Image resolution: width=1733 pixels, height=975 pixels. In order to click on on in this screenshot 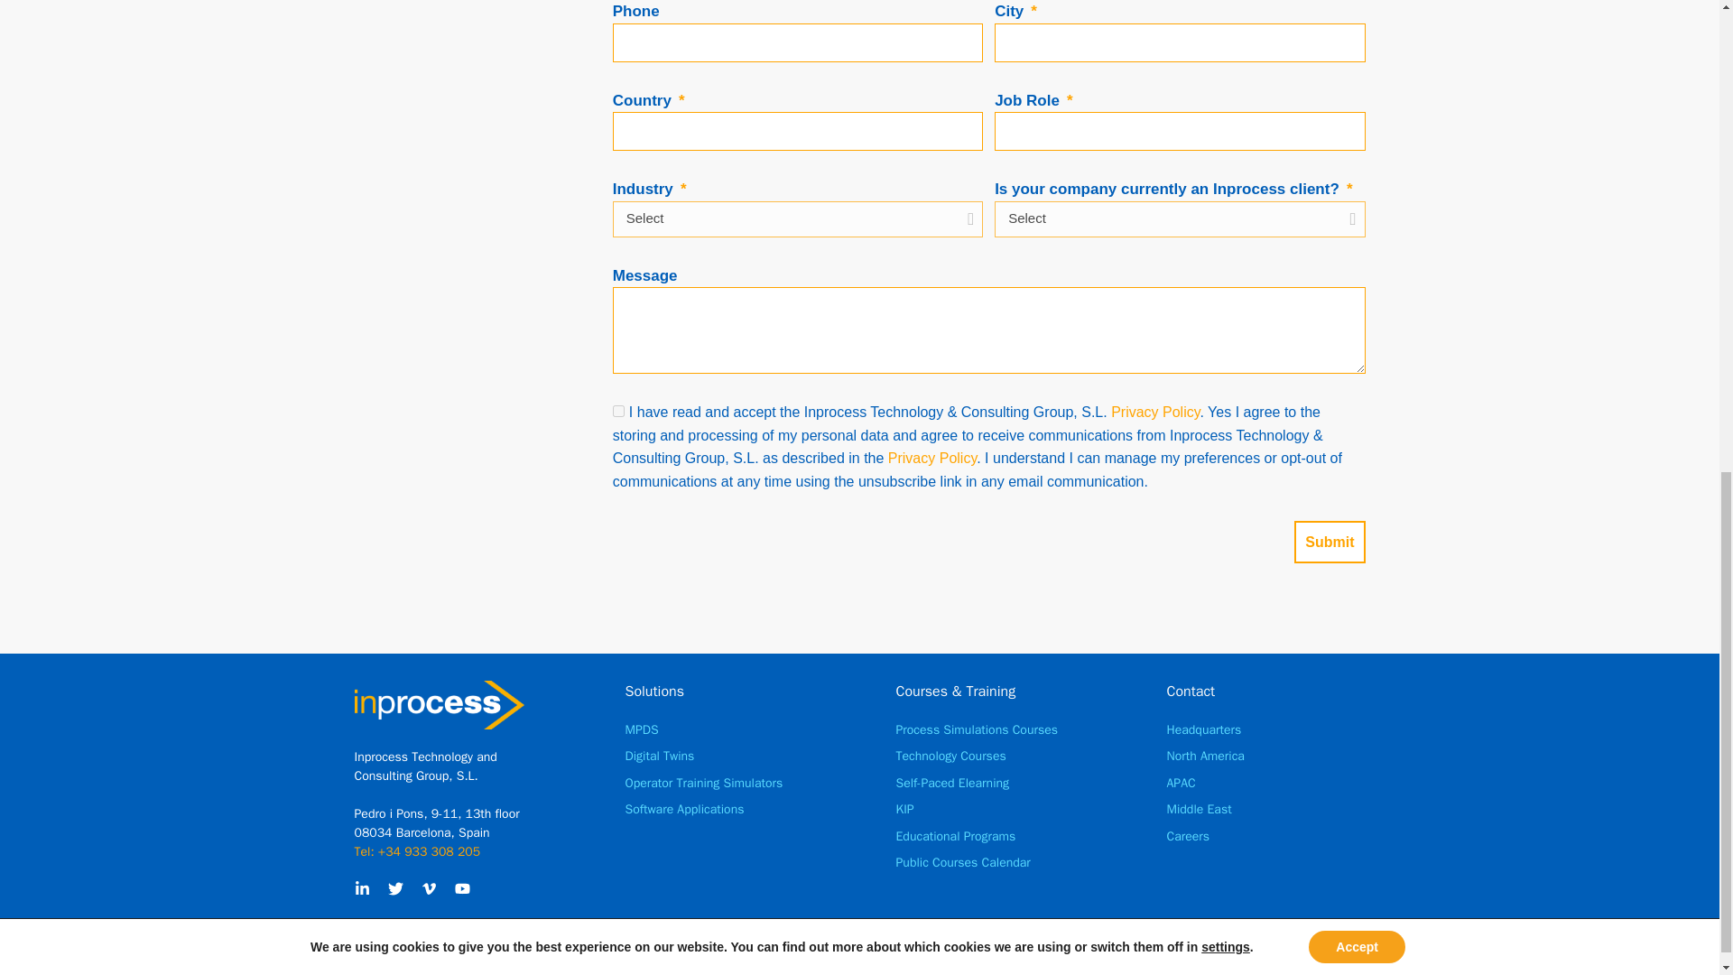, I will do `click(618, 412)`.